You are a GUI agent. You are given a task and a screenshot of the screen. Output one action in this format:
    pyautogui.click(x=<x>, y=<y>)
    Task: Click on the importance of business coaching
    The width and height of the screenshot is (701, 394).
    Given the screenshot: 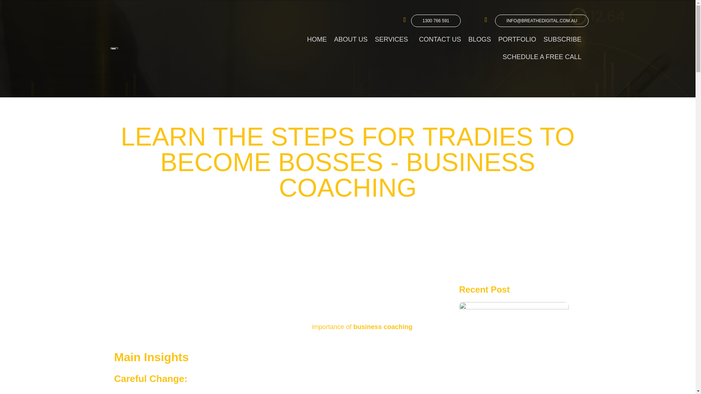 What is the action you would take?
    pyautogui.click(x=362, y=327)
    